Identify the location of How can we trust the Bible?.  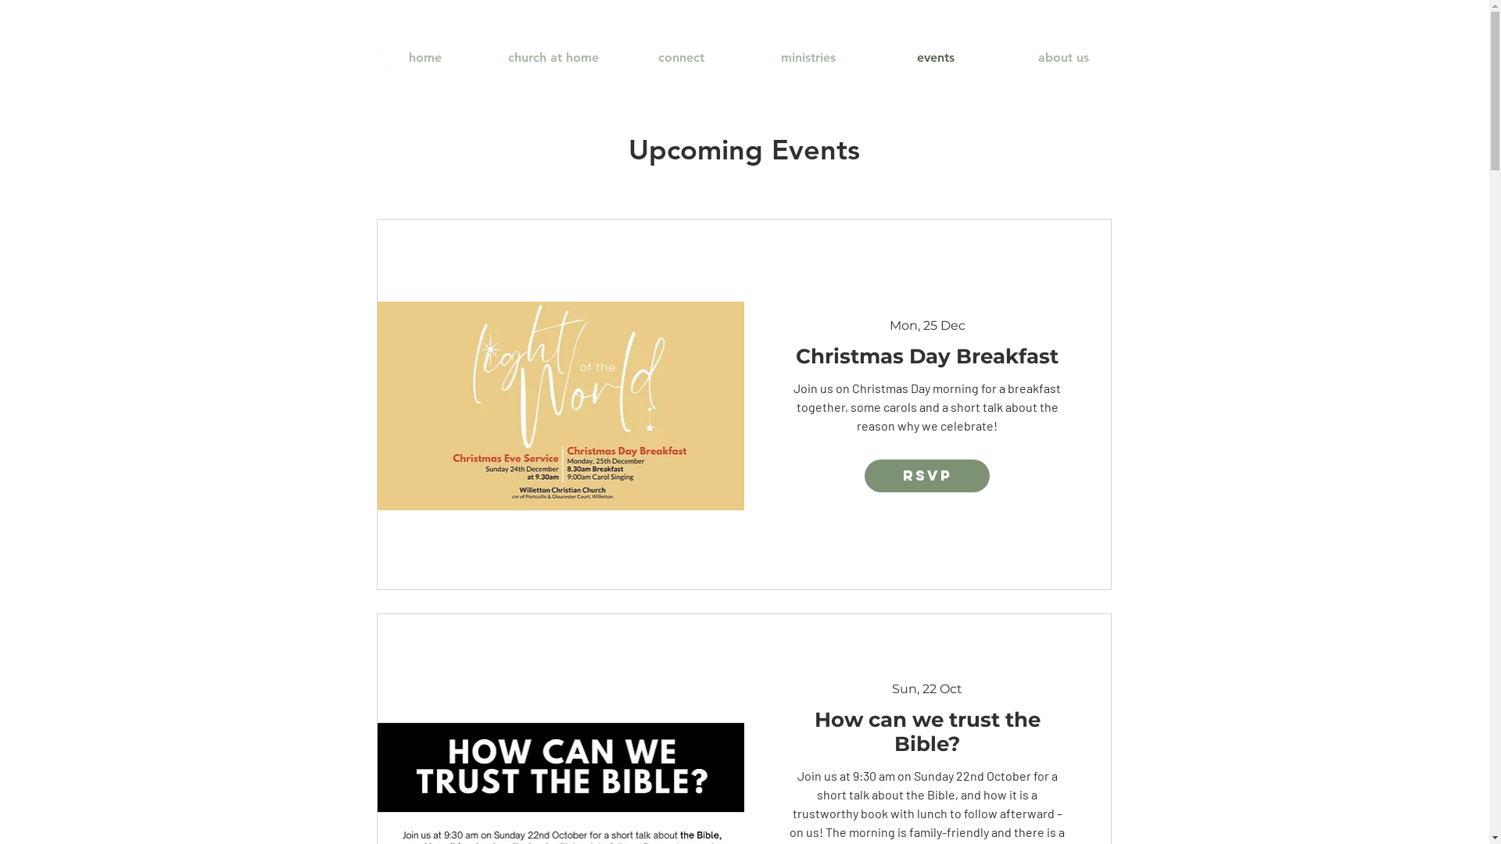
(927, 732).